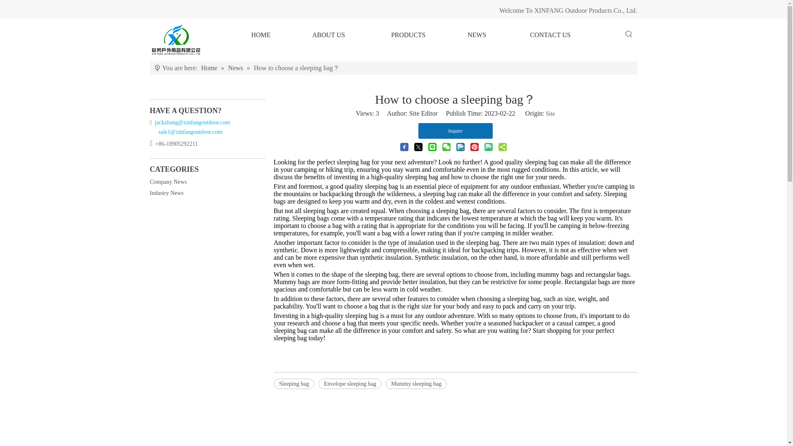  Describe the element at coordinates (416, 384) in the screenshot. I see `Mummy sleeping bag` at that location.